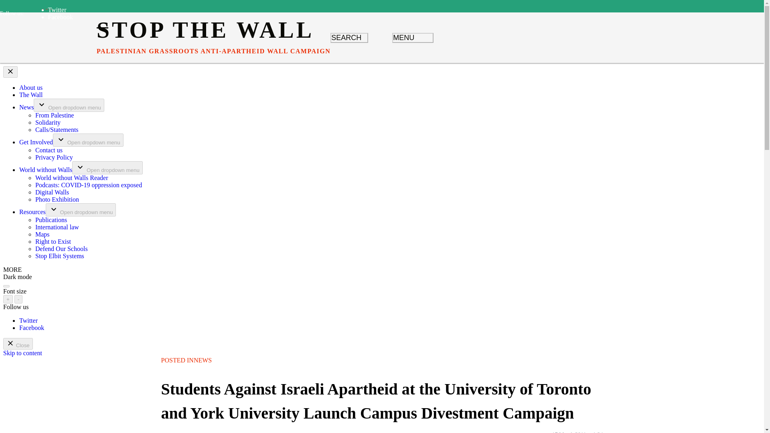  Describe the element at coordinates (88, 184) in the screenshot. I see `Podcasts: COVID-19 oppression exposed` at that location.